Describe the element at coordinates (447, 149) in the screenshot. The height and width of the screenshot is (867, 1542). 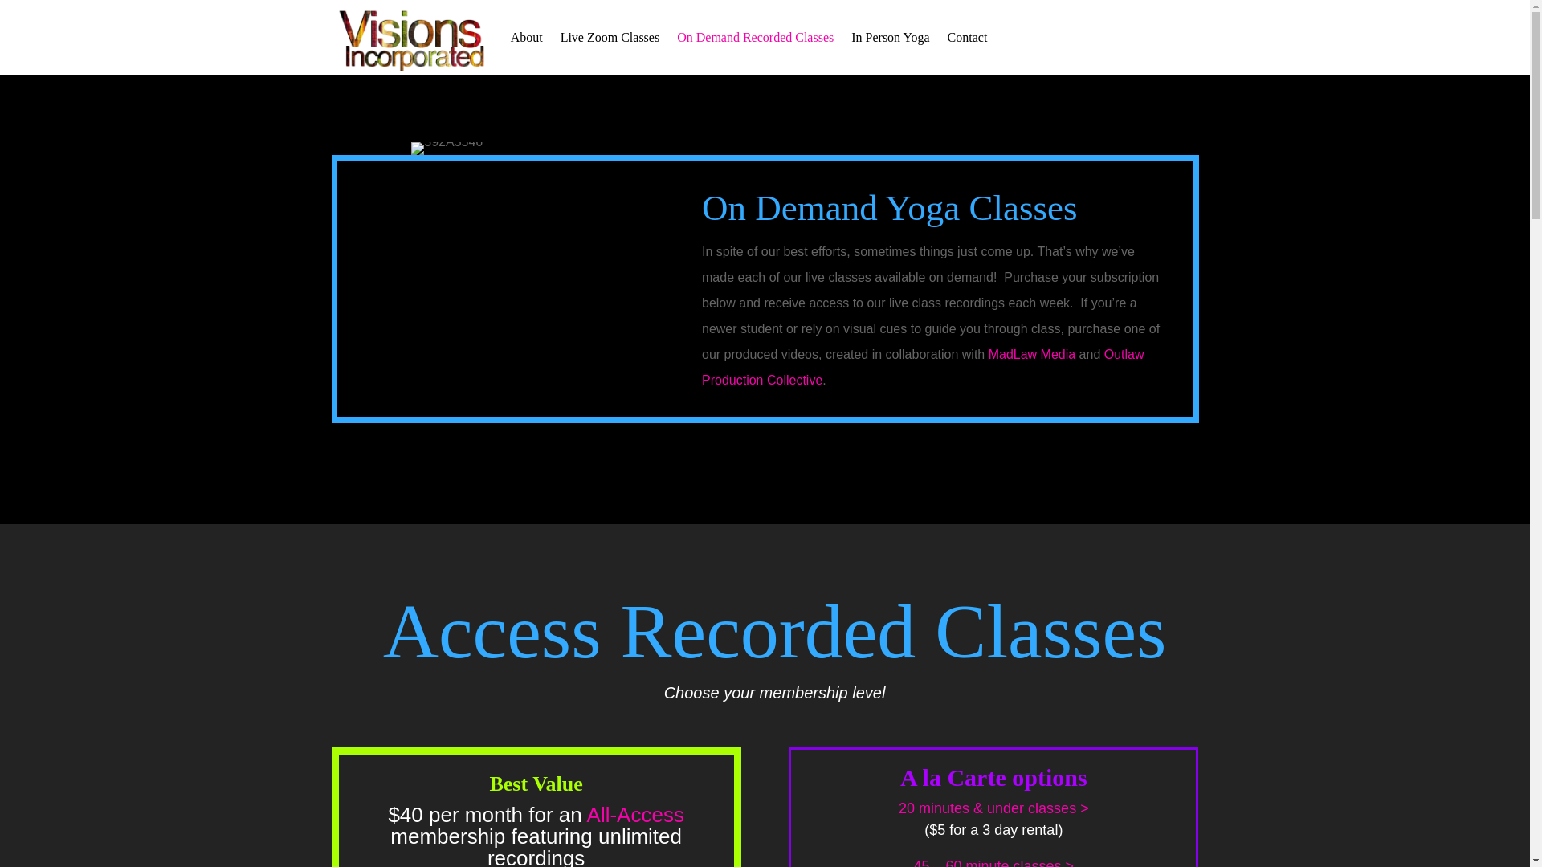
I see `592A5546` at that location.